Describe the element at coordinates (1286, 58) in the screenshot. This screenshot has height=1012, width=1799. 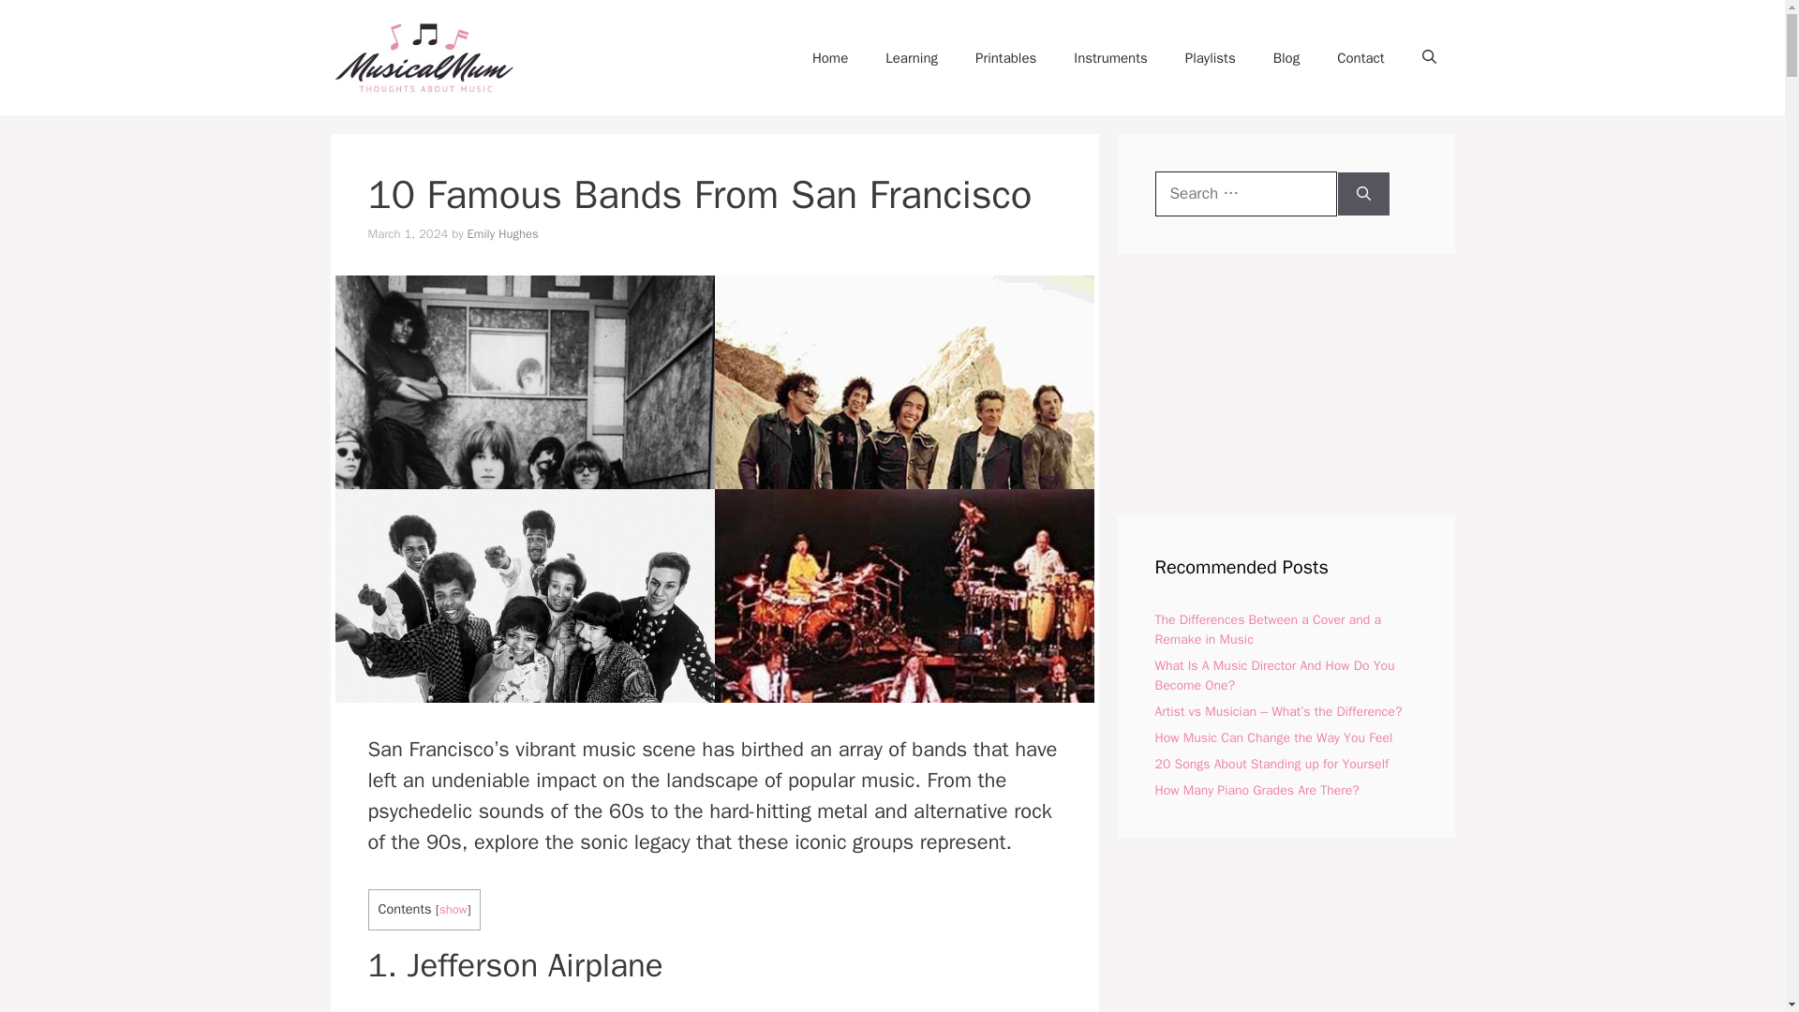
I see `Blog` at that location.